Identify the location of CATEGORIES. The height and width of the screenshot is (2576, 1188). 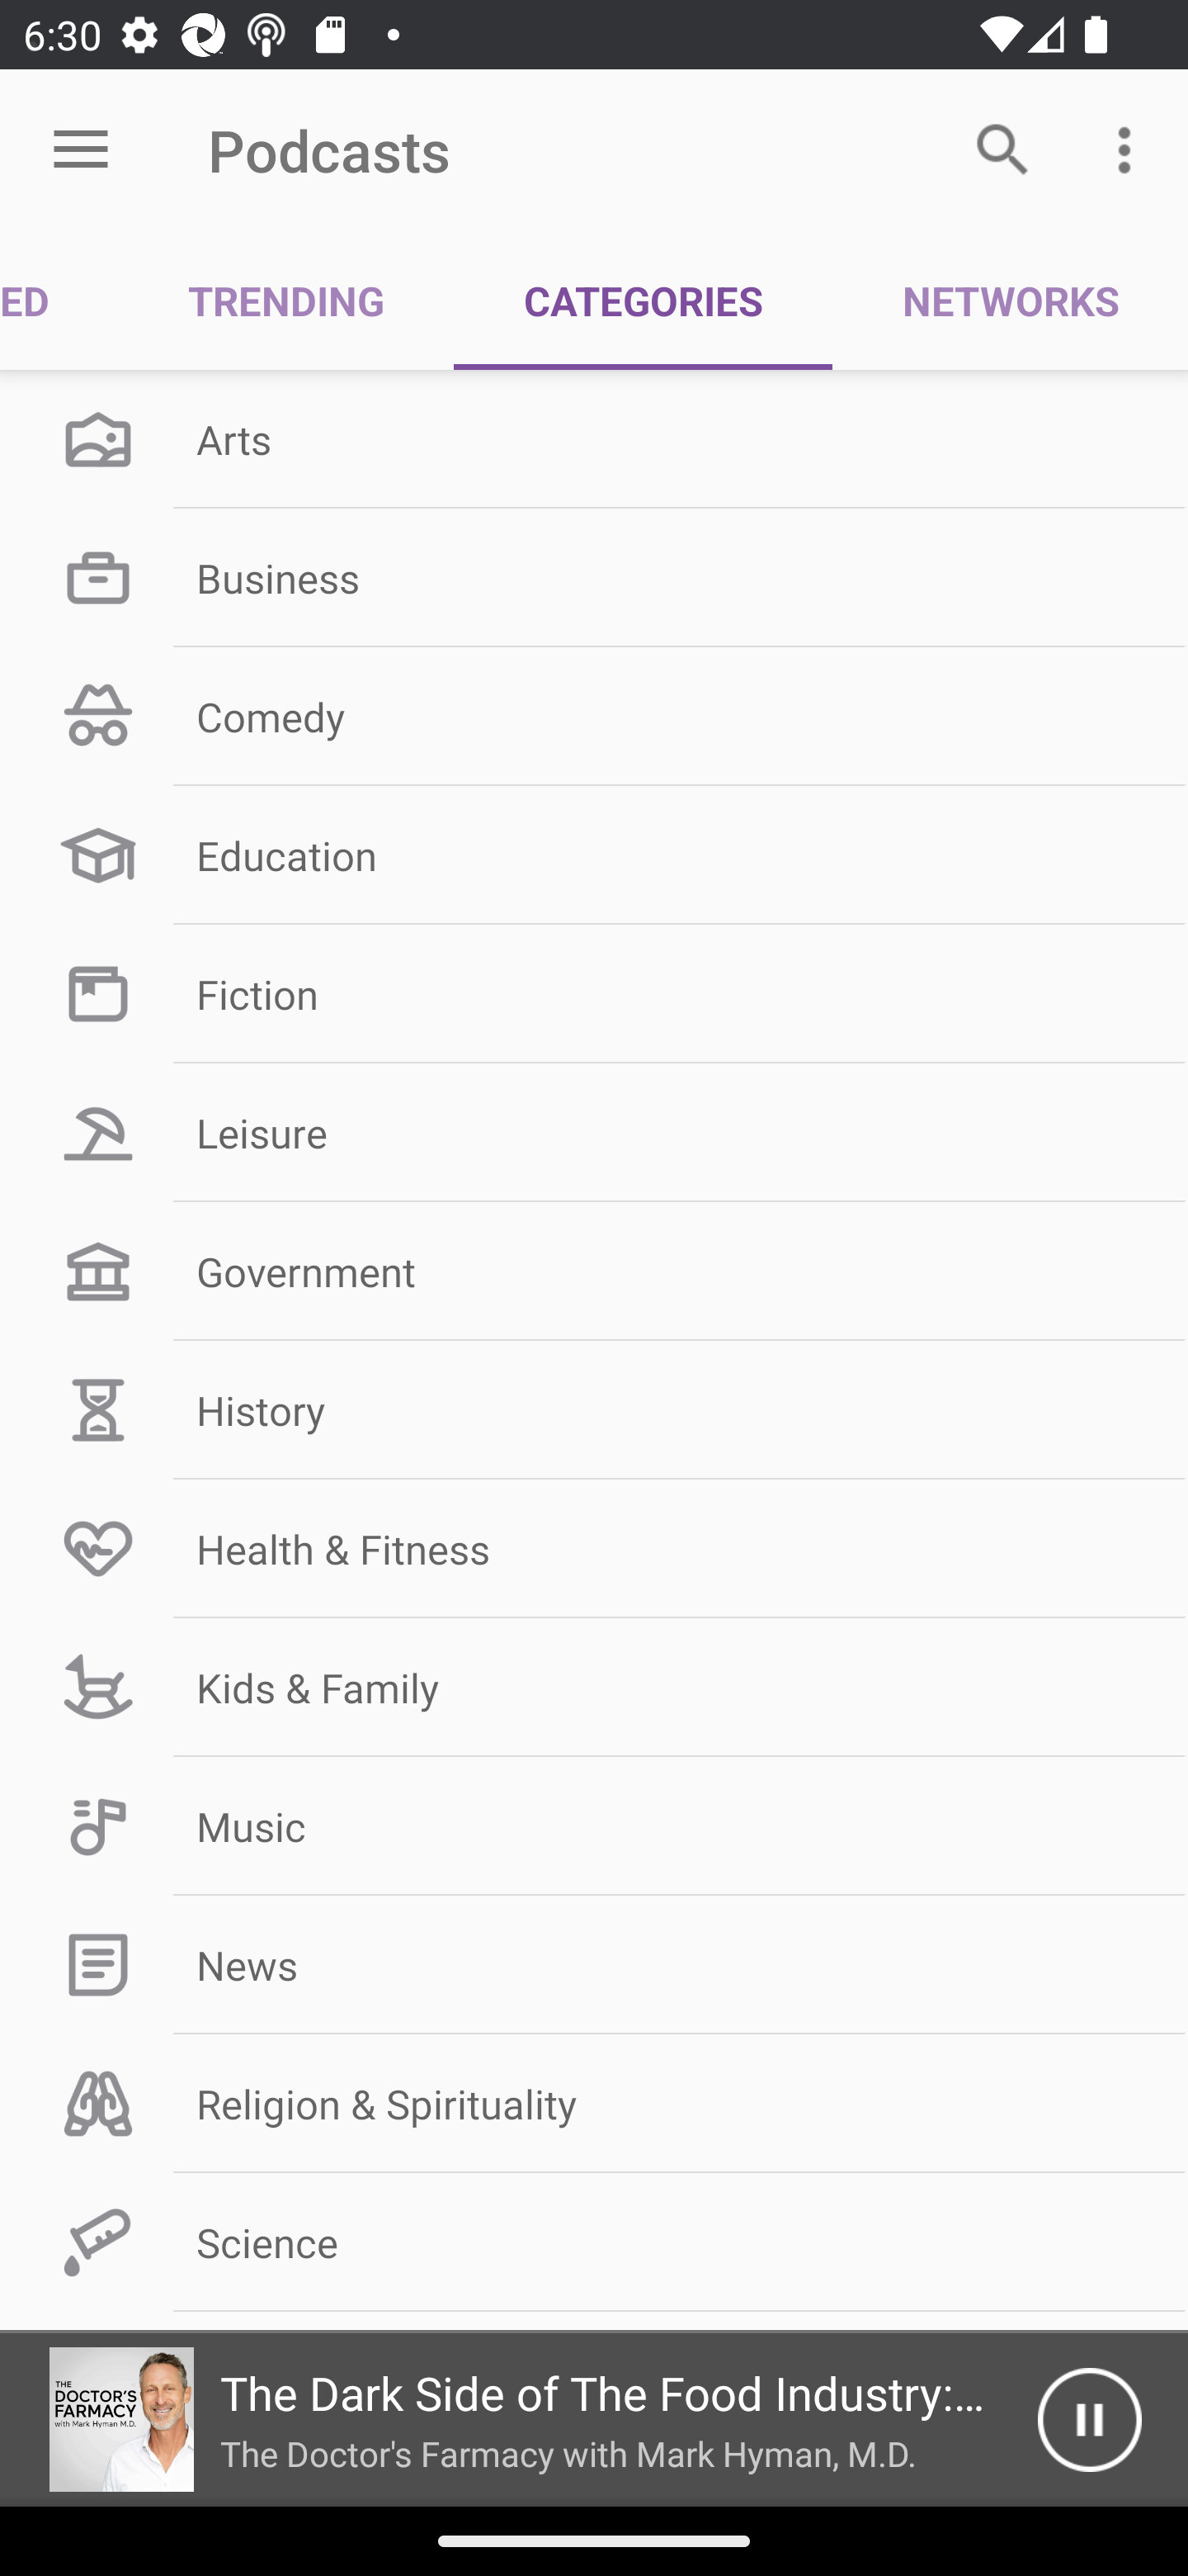
(643, 301).